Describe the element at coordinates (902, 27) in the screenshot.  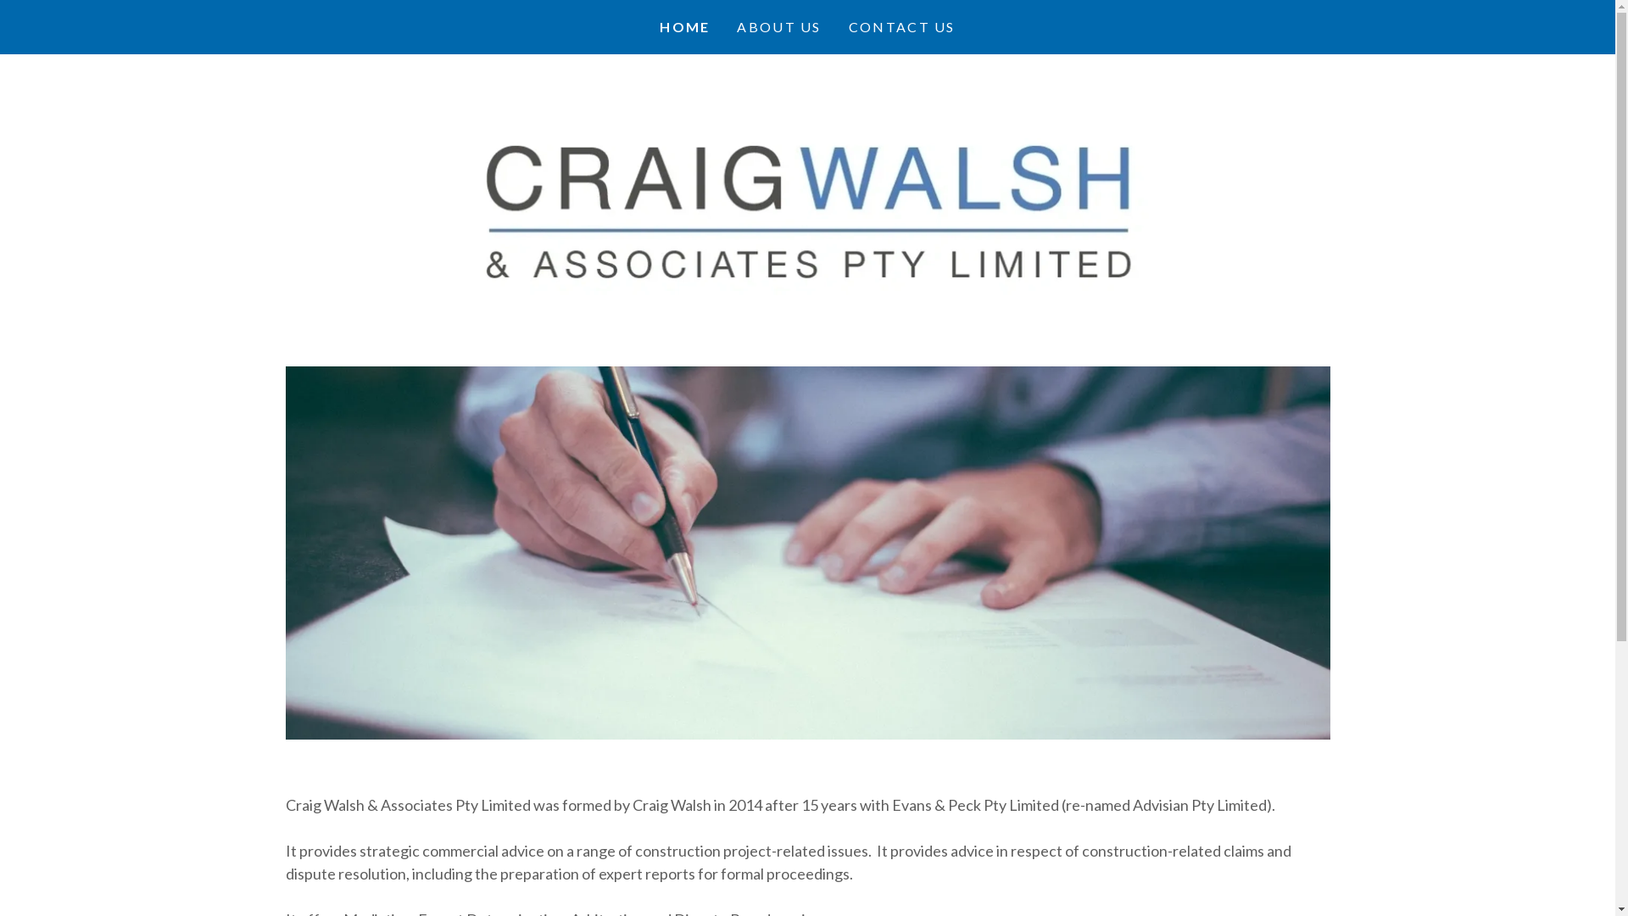
I see `CONTACT US` at that location.